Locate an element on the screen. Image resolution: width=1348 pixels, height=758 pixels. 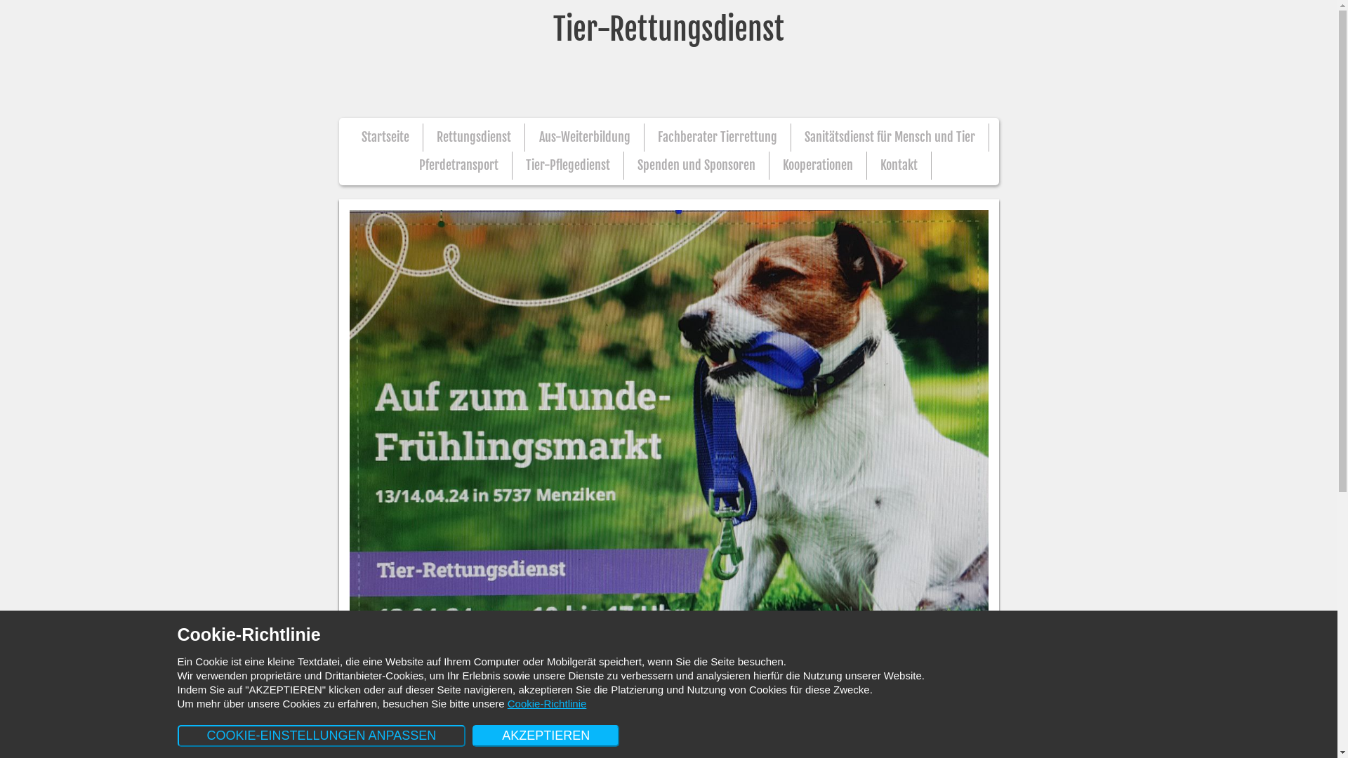
Aus-Weiterbildung is located at coordinates (585, 138).